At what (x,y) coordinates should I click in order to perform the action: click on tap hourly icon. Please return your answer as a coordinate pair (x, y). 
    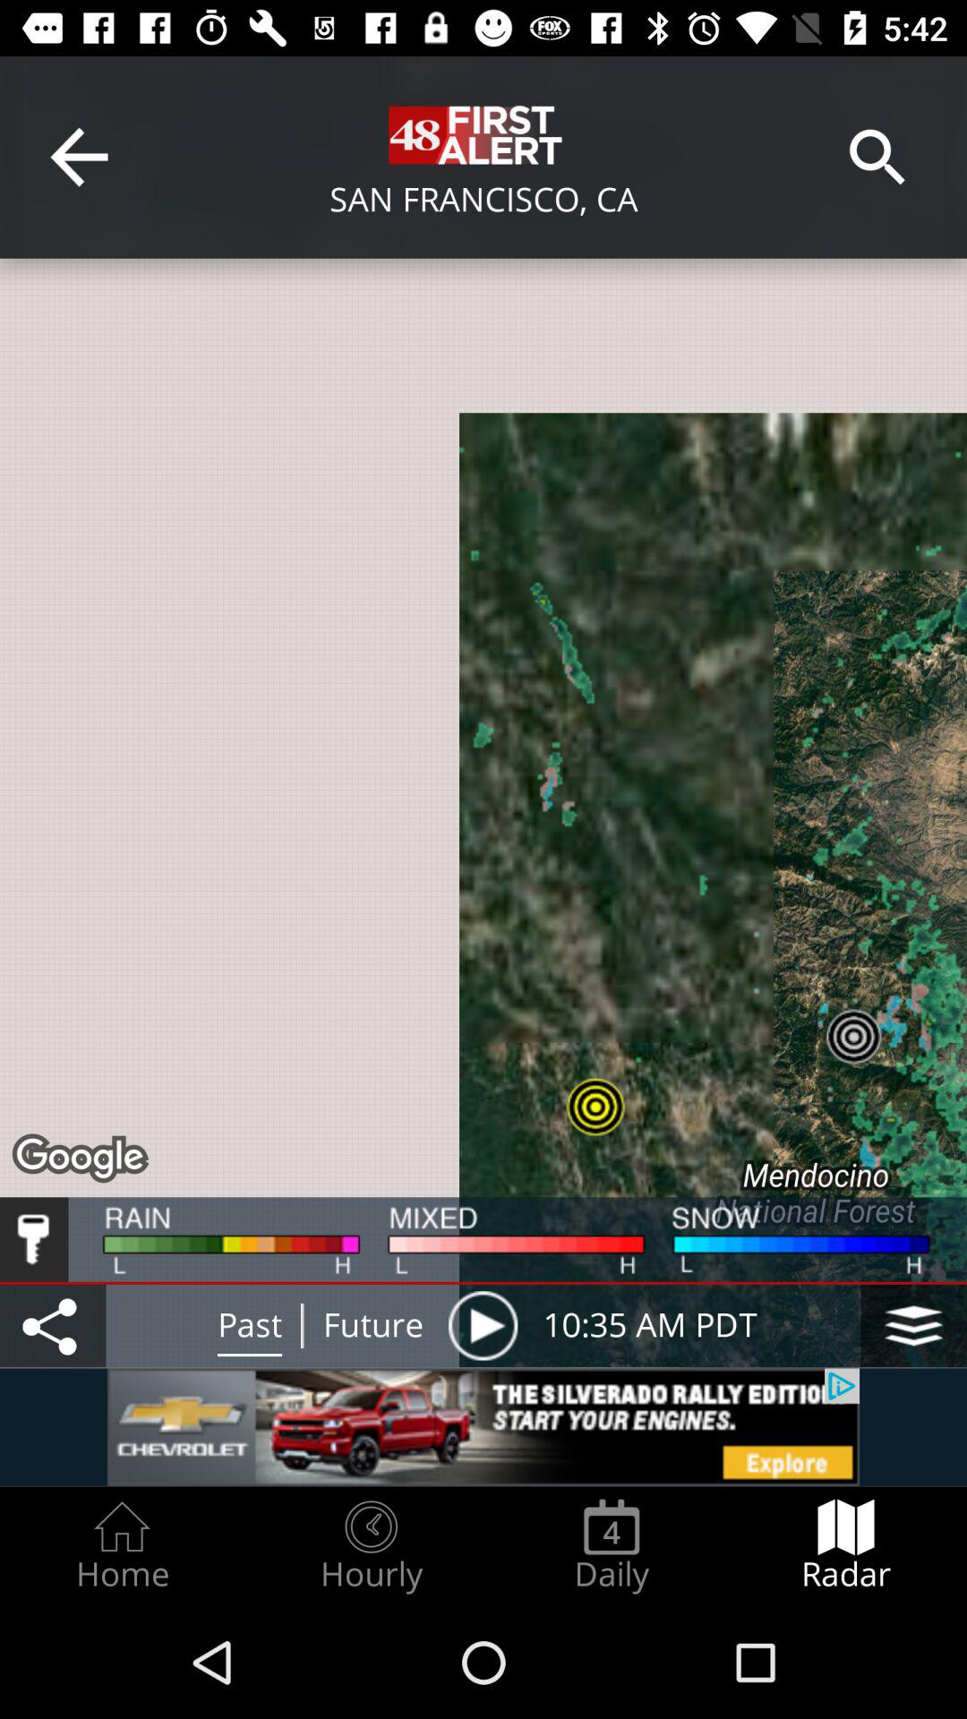
    Looking at the image, I should click on (371, 1545).